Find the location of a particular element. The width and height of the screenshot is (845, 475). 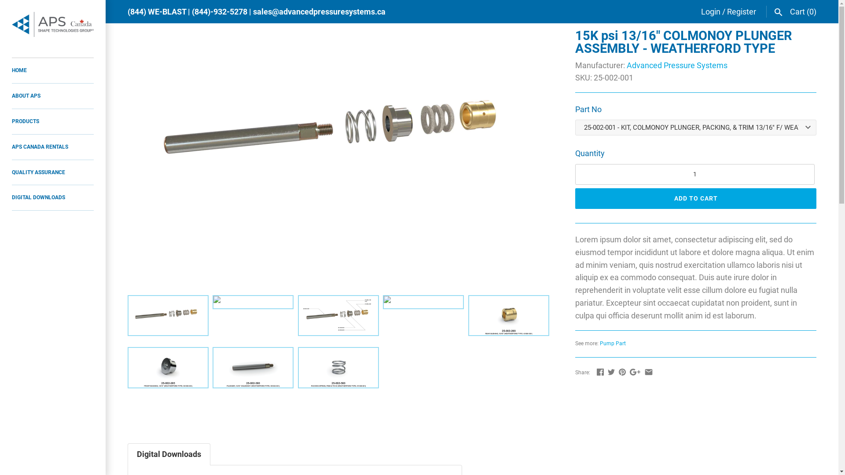

ABOUT APS is located at coordinates (53, 96).